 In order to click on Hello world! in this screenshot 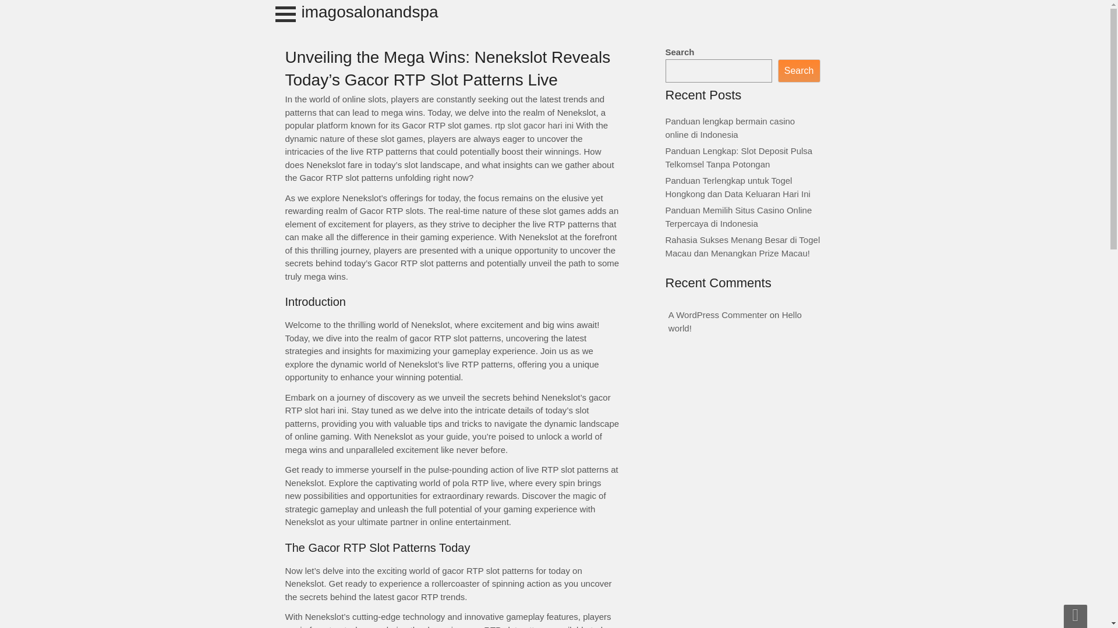, I will do `click(735, 322)`.